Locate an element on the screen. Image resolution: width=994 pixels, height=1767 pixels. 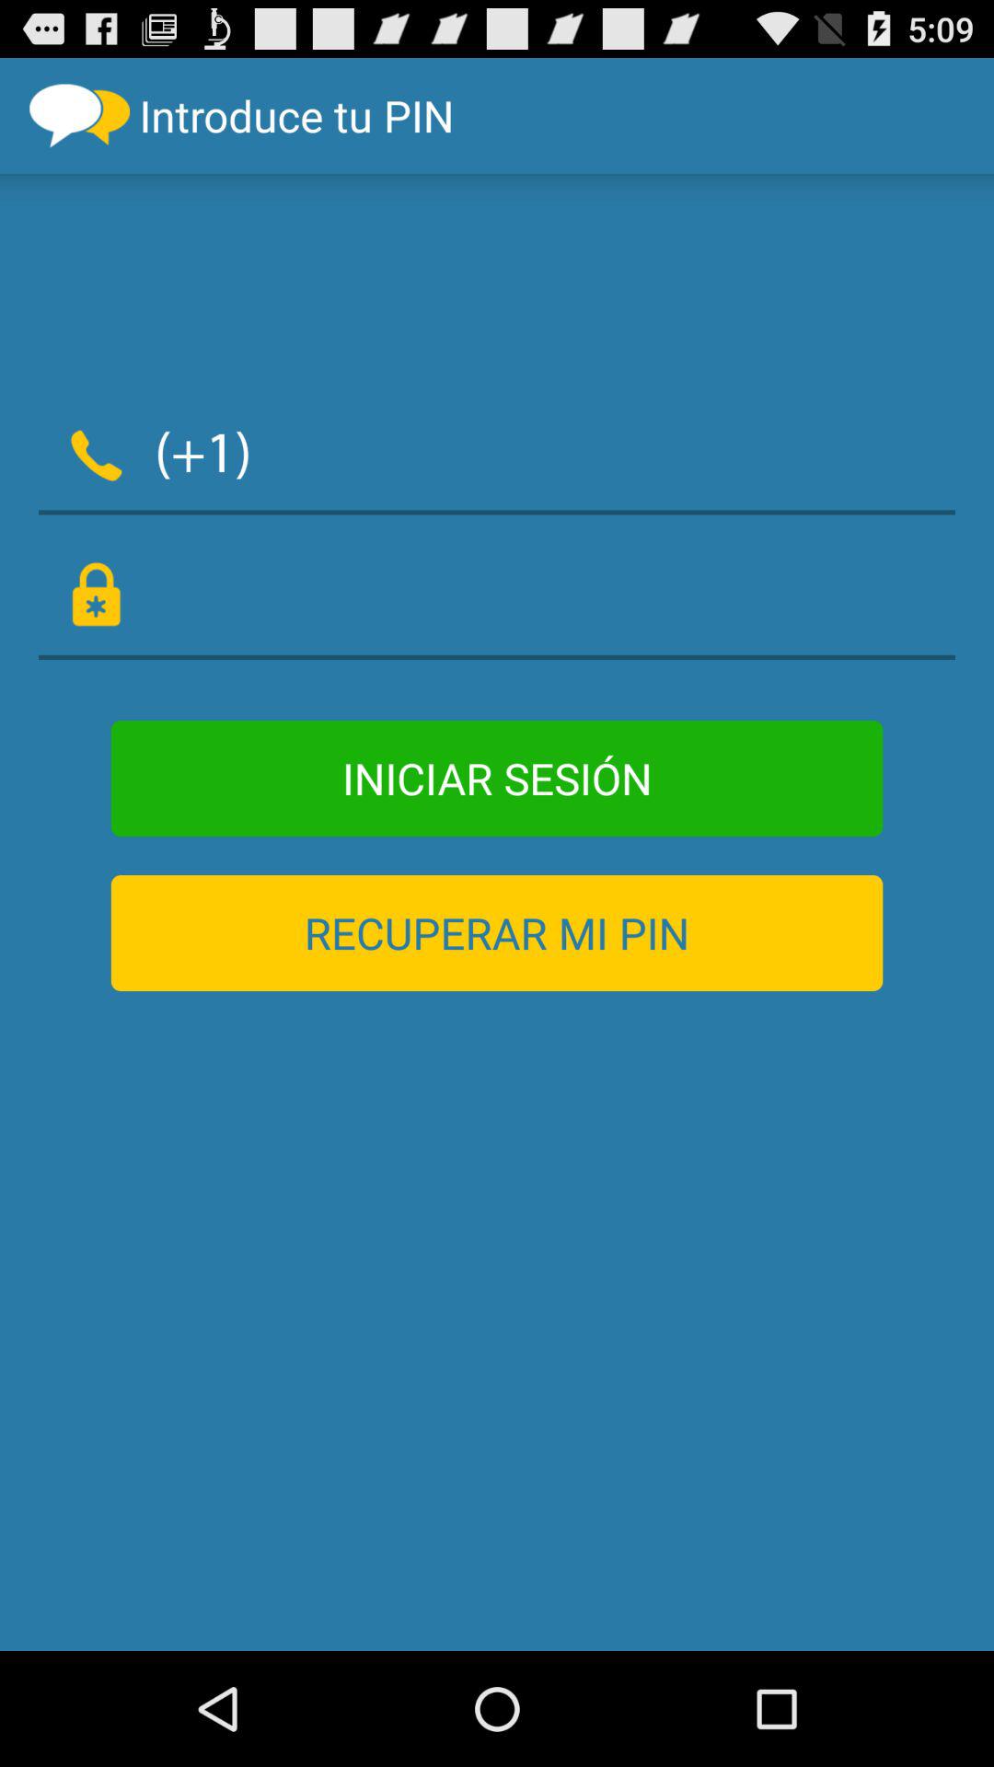
enter phone number is located at coordinates (616, 451).